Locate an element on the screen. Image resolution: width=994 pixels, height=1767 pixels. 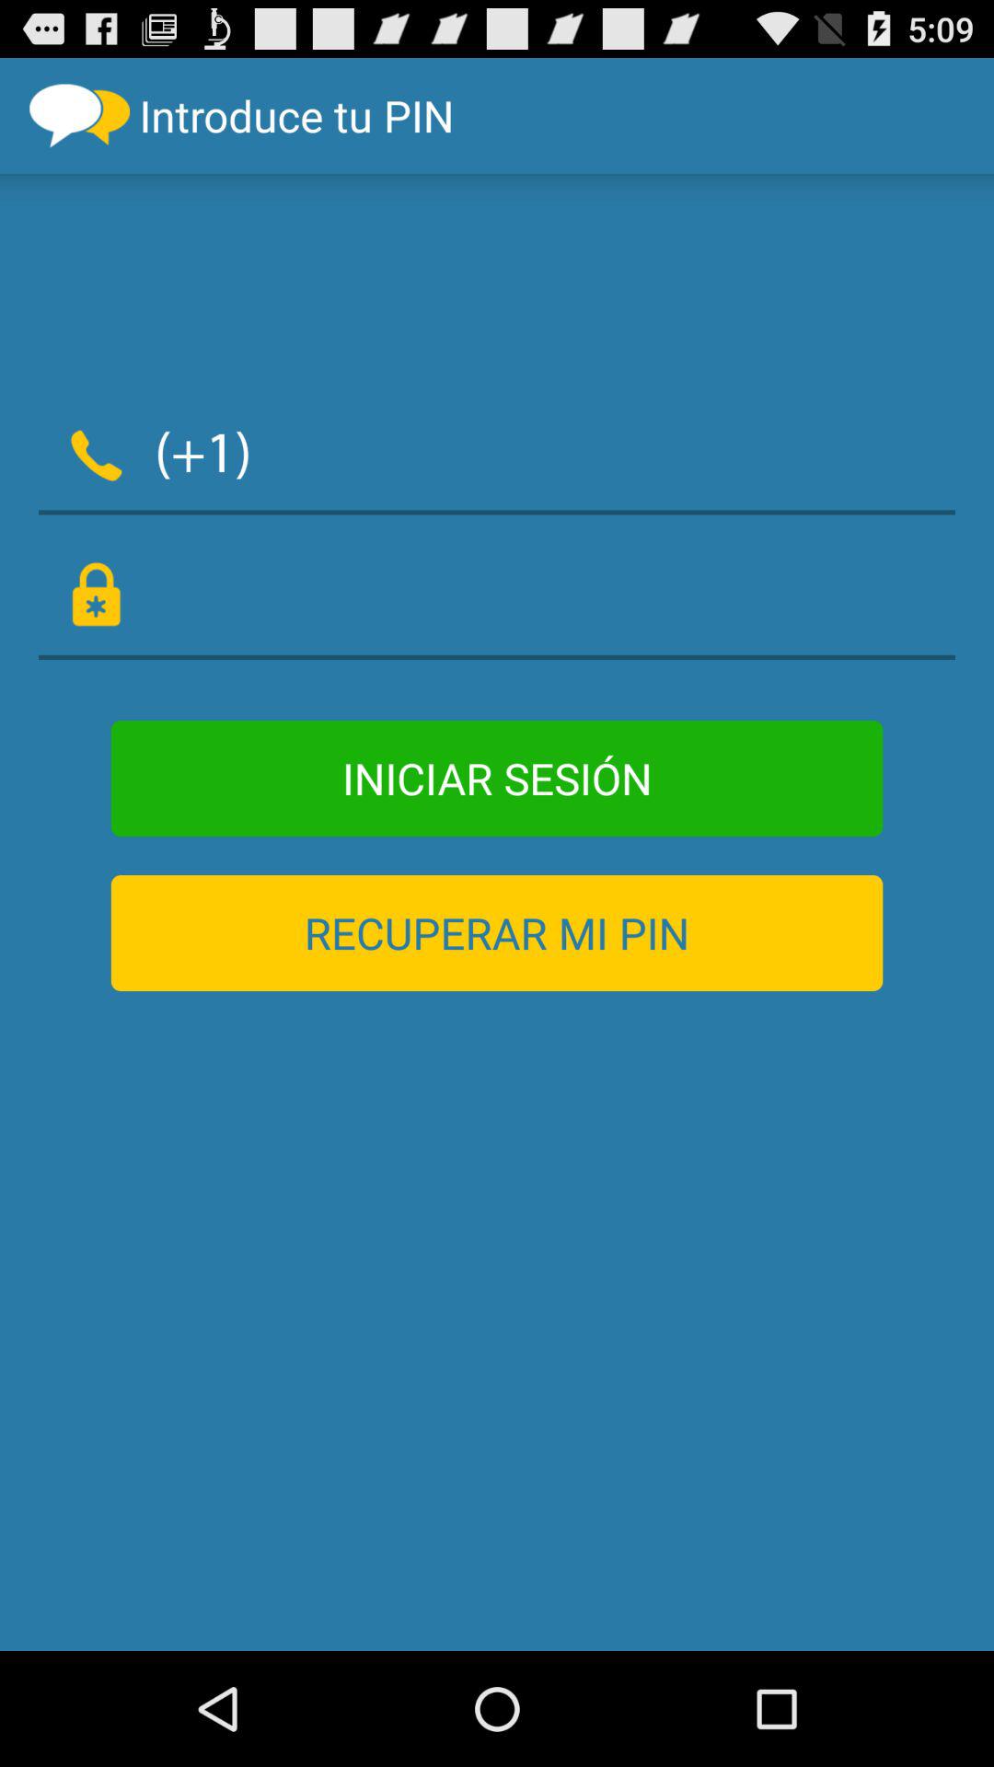
enter phone number is located at coordinates (616, 451).